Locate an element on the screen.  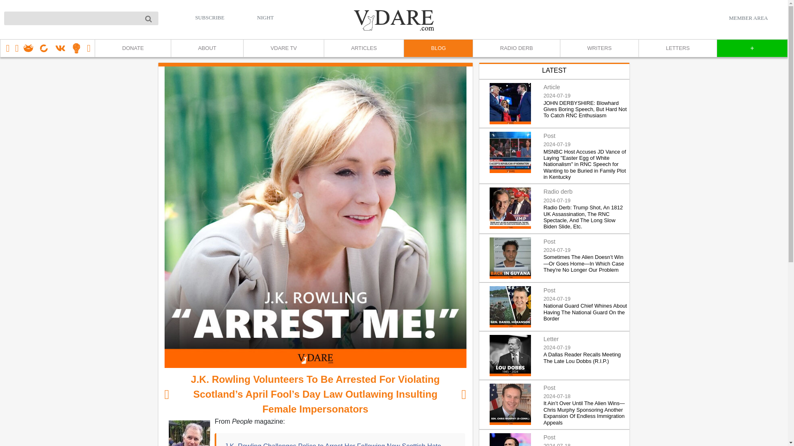
WRITERS is located at coordinates (599, 48).